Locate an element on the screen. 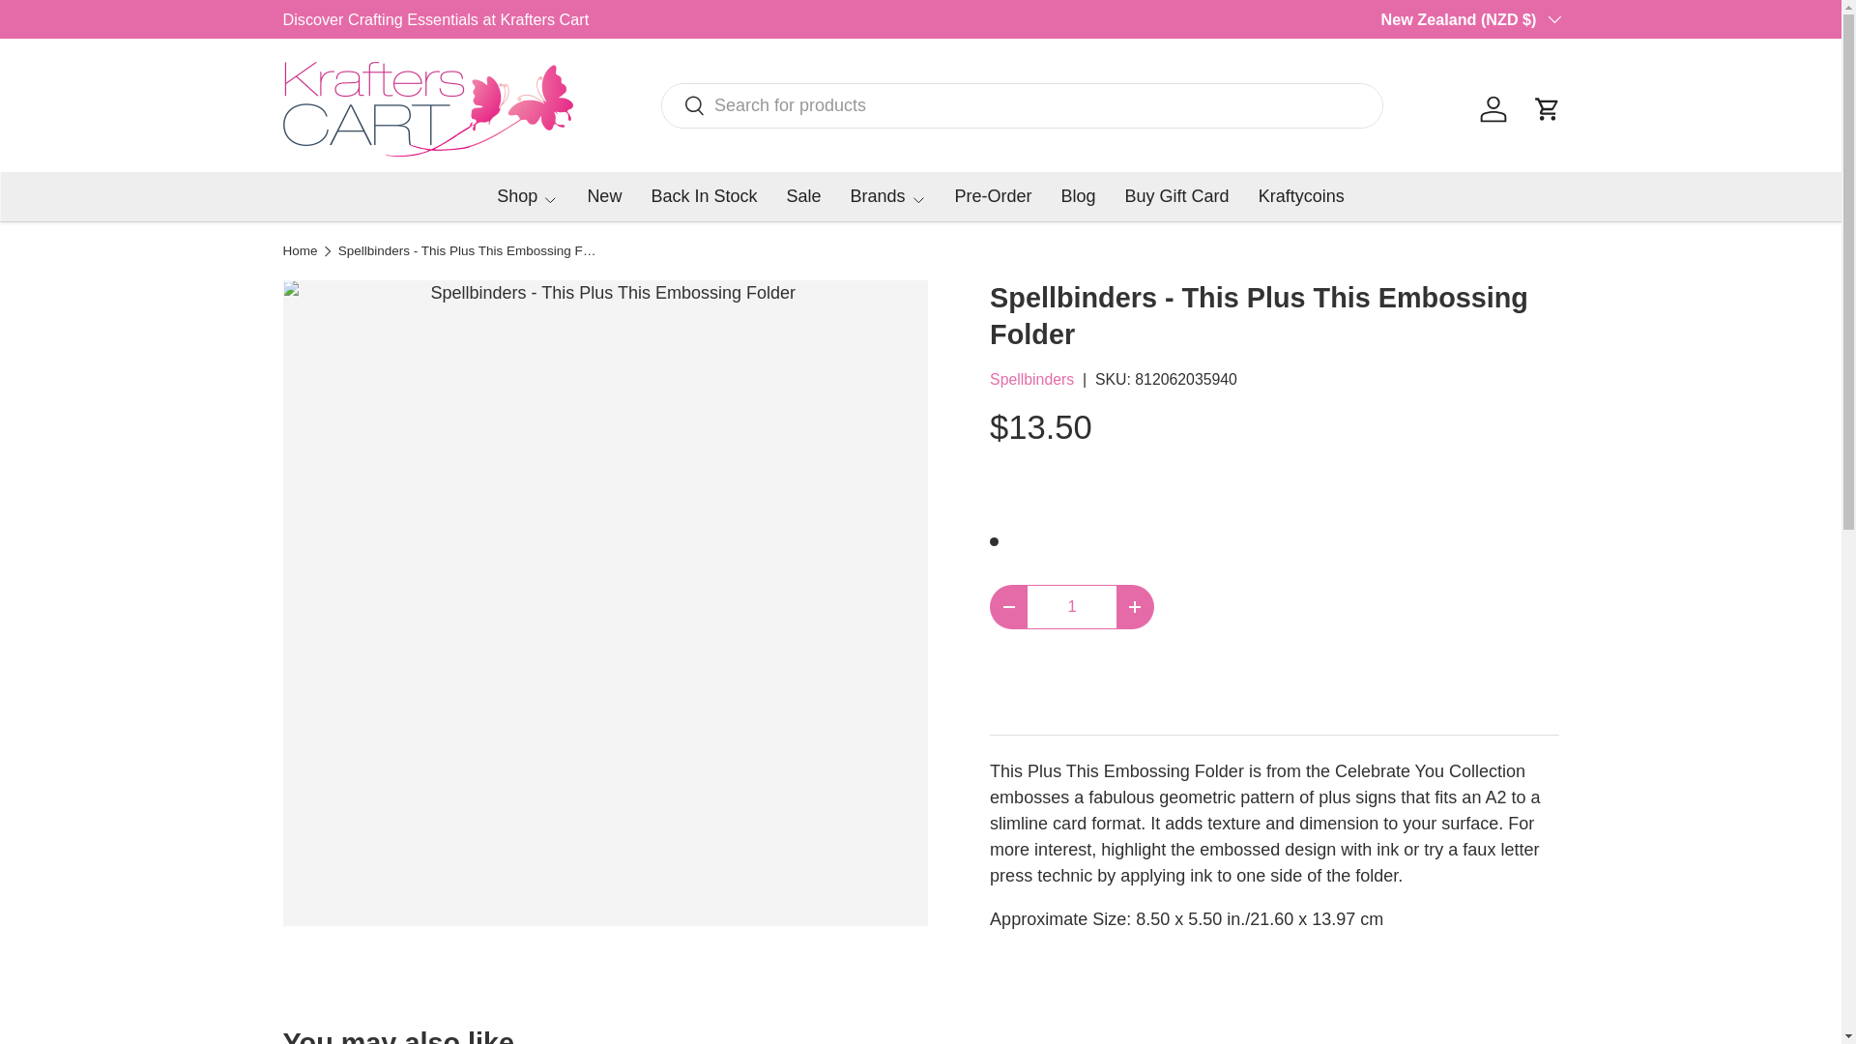 This screenshot has height=1044, width=1856. Skip to content is located at coordinates (82, 27).